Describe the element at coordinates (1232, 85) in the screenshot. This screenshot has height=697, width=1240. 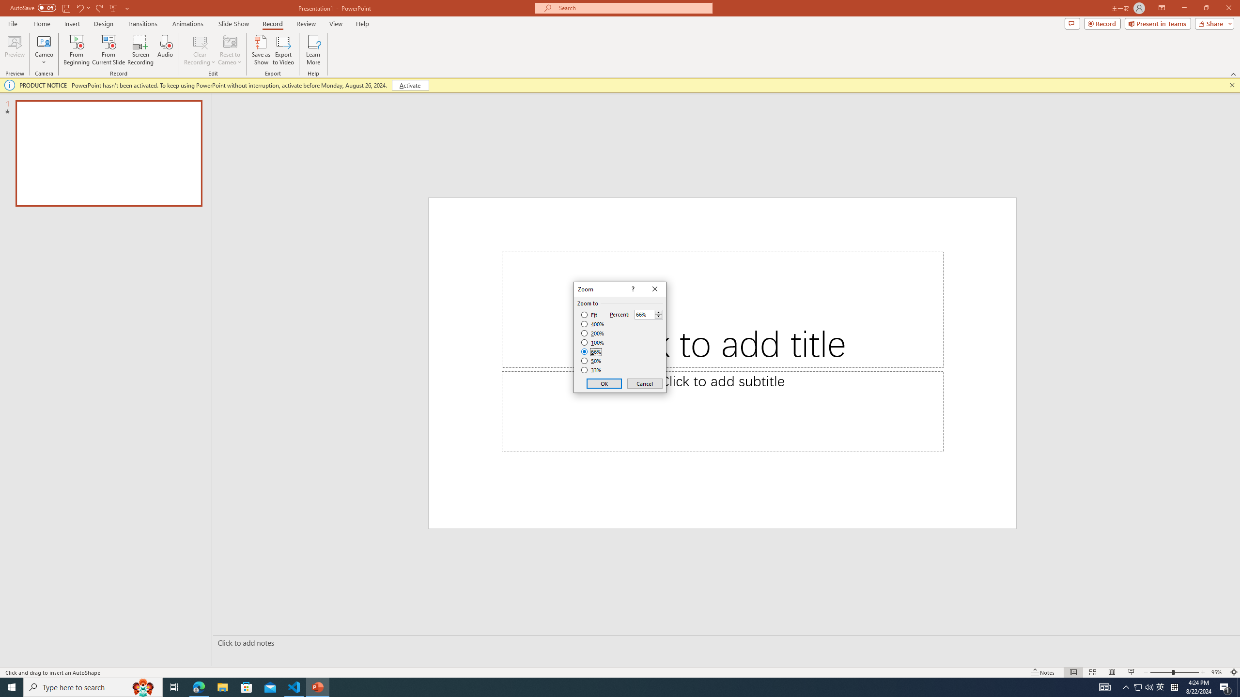
I see `Close this message` at that location.